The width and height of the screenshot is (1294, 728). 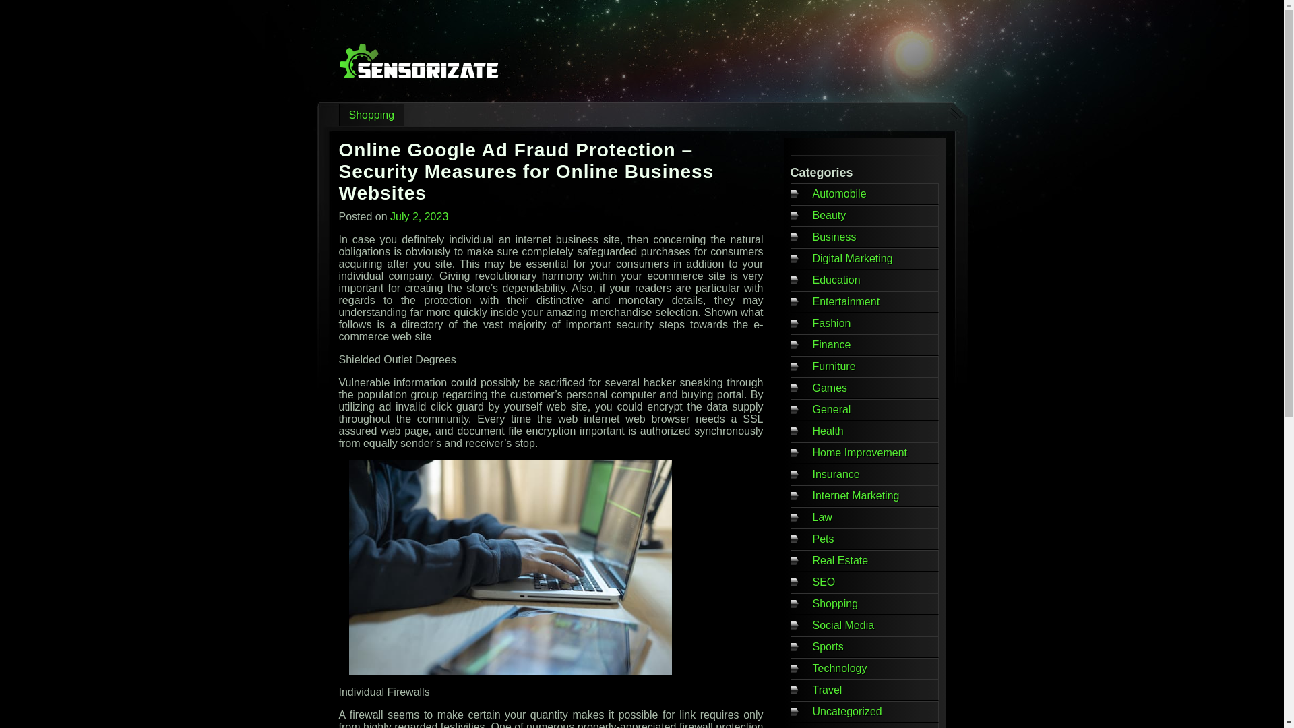 I want to click on Technology, so click(x=840, y=668).